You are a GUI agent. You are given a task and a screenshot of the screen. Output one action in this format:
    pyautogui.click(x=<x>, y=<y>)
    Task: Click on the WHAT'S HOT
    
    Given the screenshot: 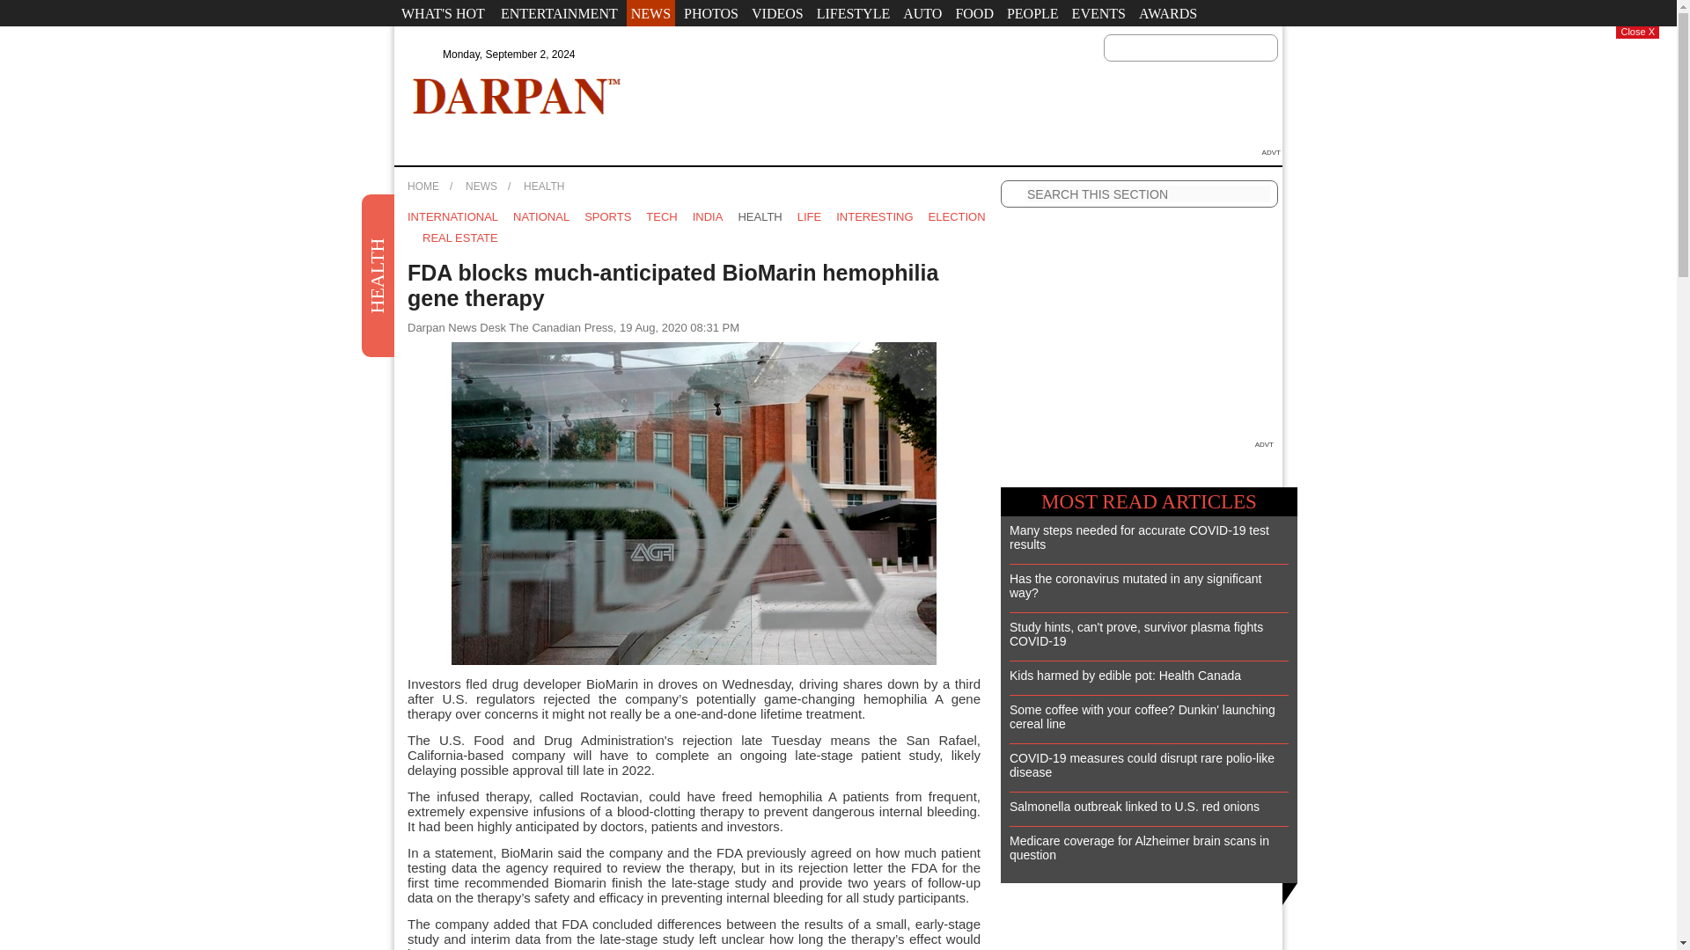 What is the action you would take?
    pyautogui.click(x=442, y=13)
    